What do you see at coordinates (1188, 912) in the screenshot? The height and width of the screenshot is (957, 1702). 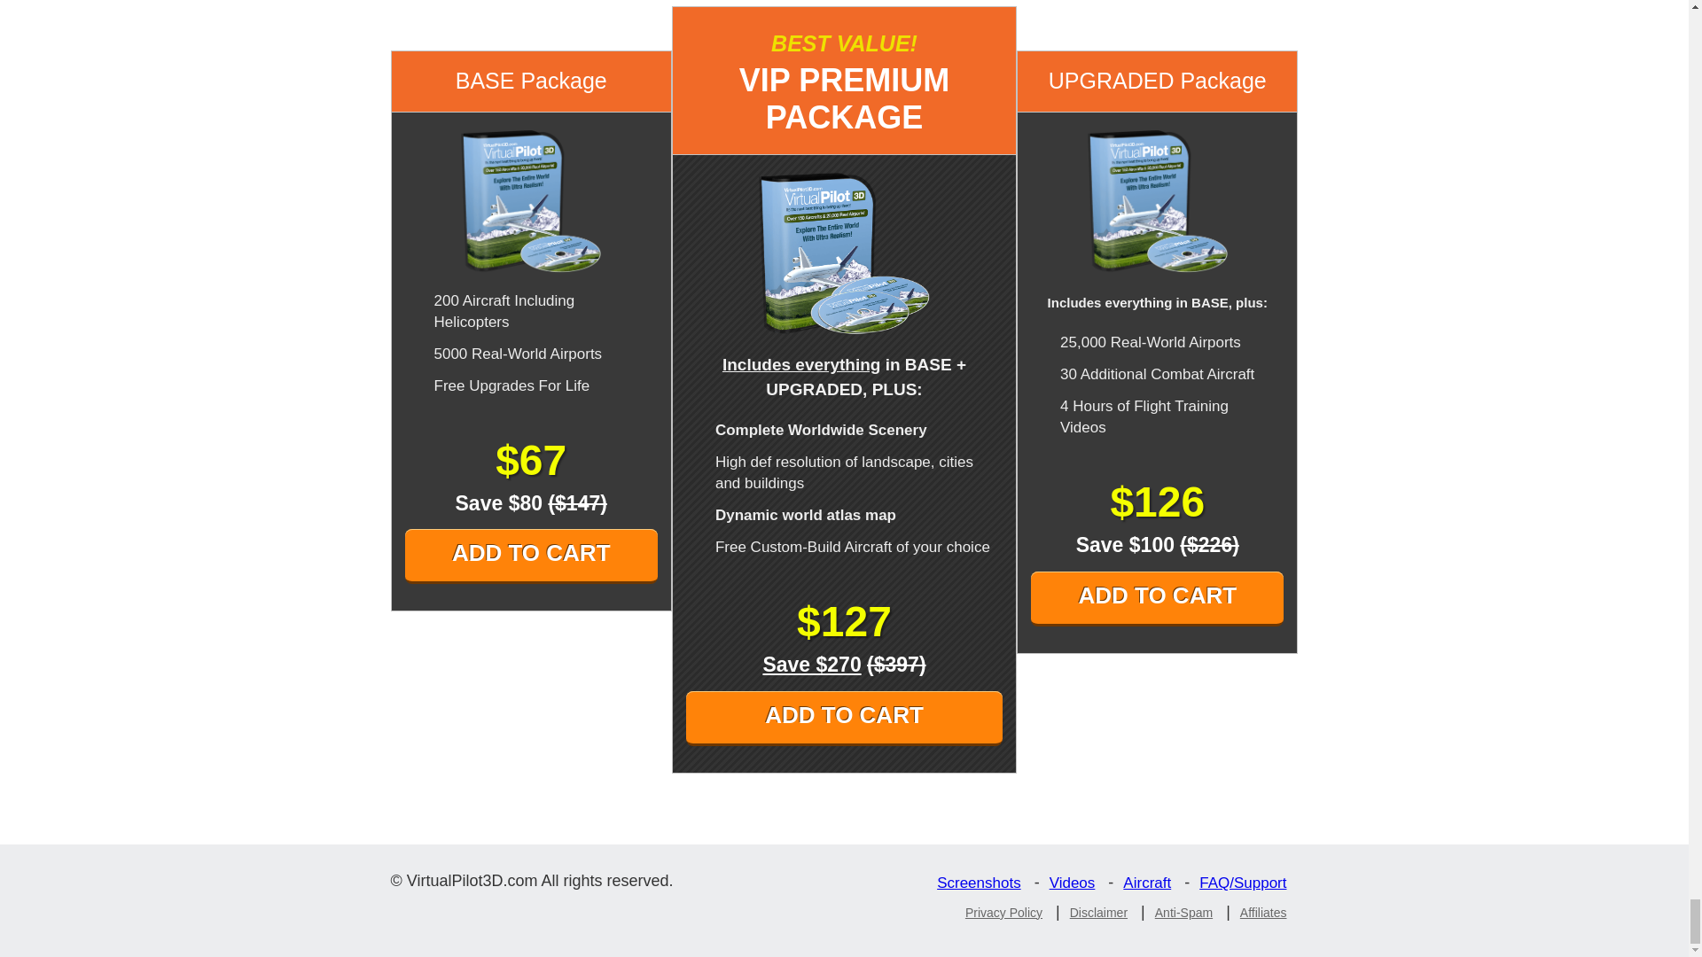 I see `Anti-Spam` at bounding box center [1188, 912].